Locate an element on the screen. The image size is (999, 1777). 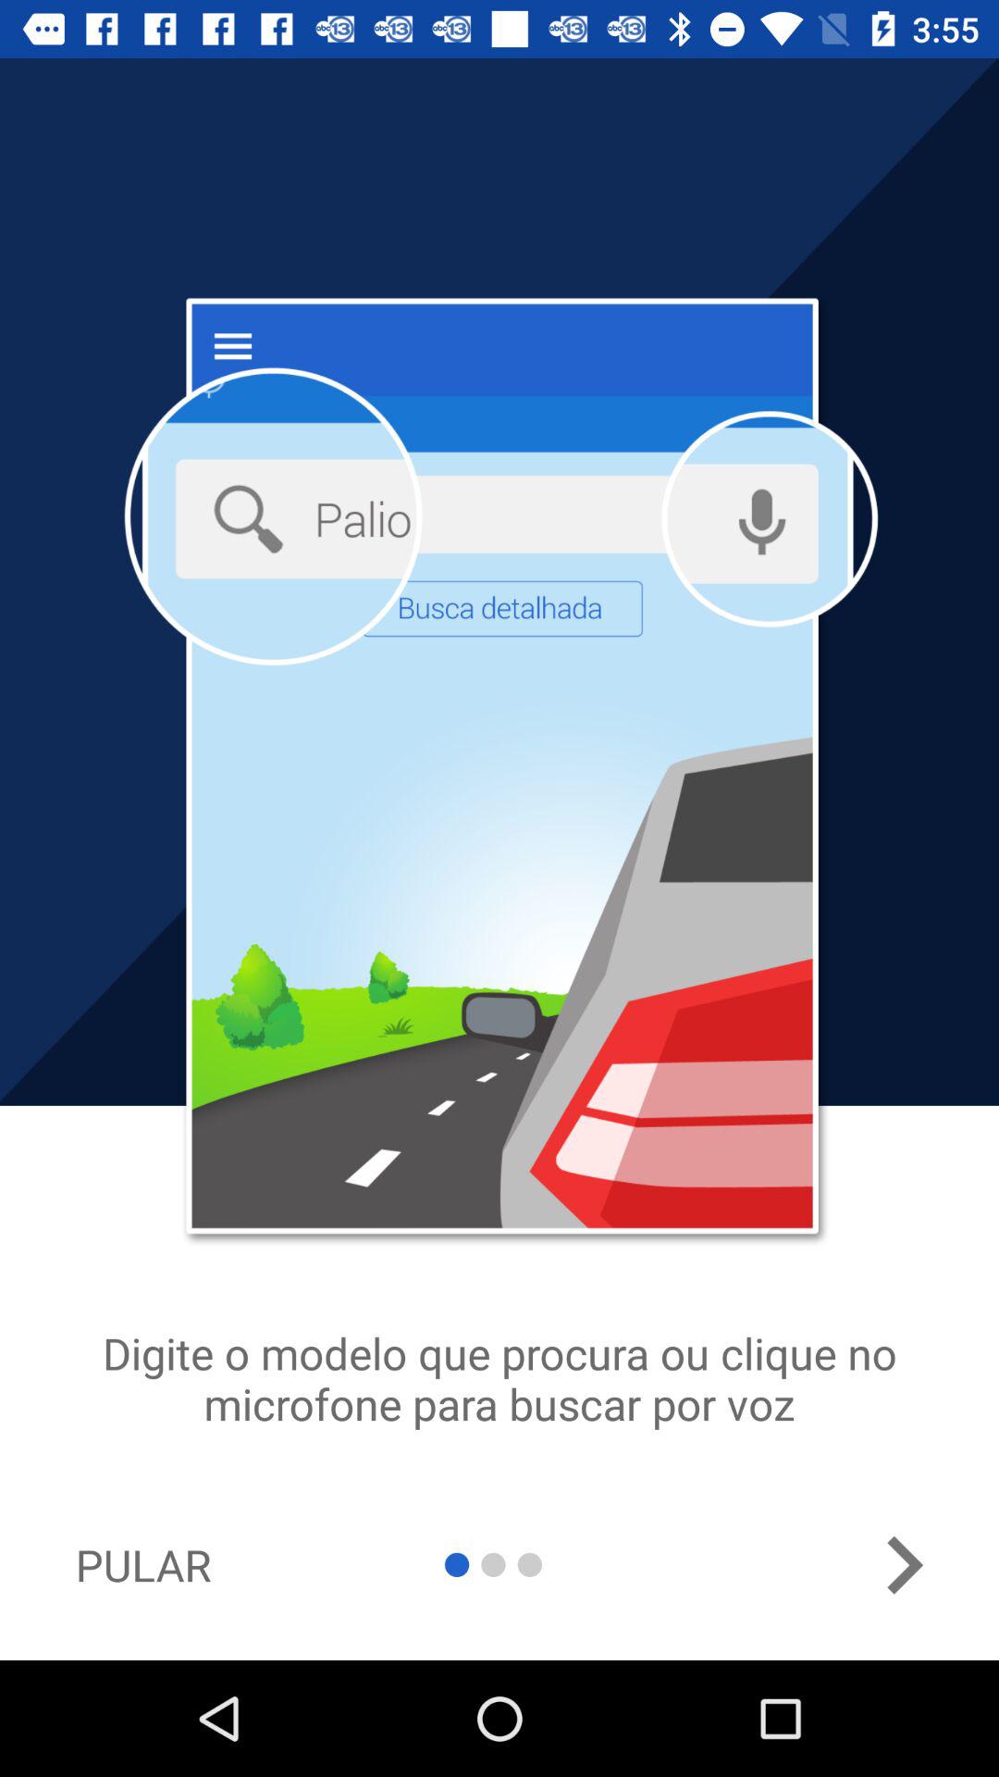
press the icon at the bottom right corner is located at coordinates (904, 1565).